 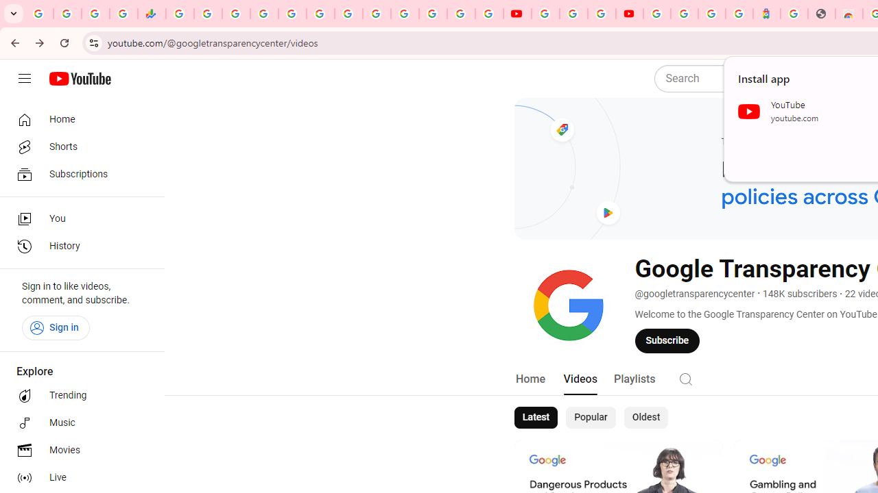 I want to click on Popular, so click(x=591, y=418).